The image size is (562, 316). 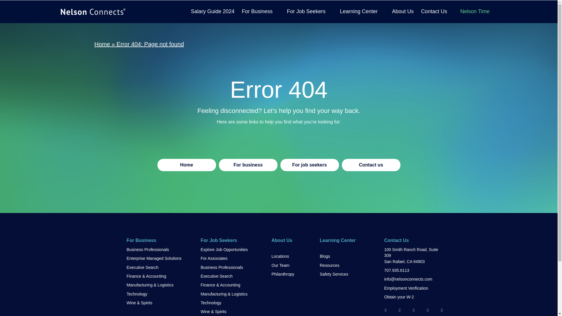 I want to click on Nelson Time, so click(x=475, y=12).